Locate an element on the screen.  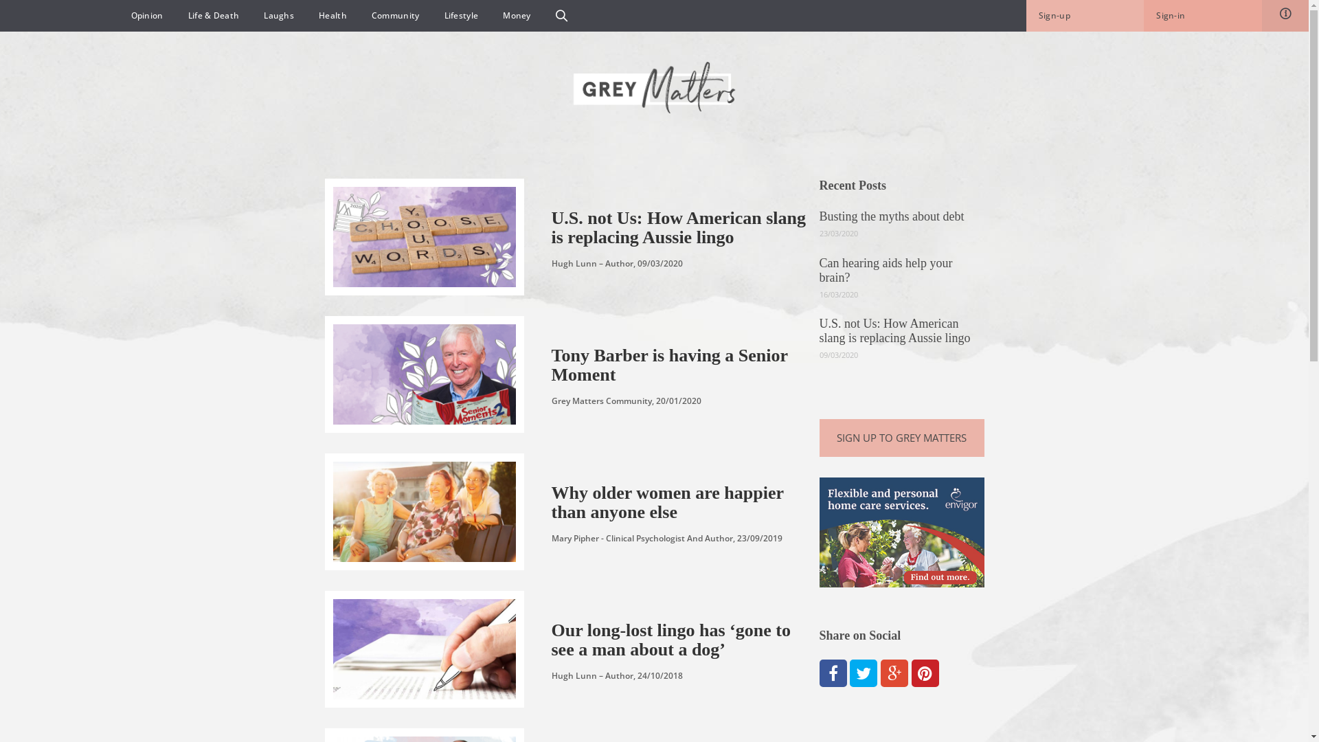
Sign-up is located at coordinates (1091, 16).